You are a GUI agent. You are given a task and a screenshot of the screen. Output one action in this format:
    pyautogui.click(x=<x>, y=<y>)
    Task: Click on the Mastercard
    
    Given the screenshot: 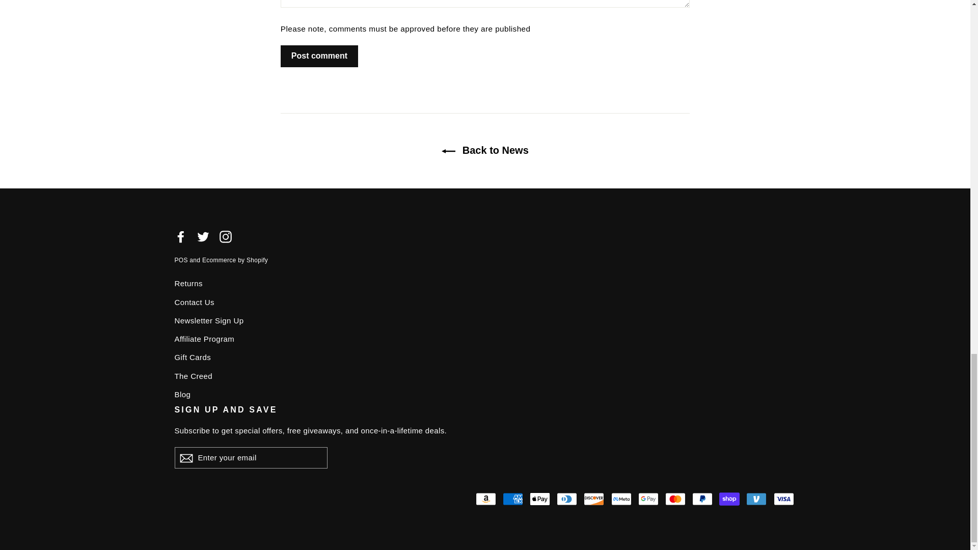 What is the action you would take?
    pyautogui.click(x=675, y=499)
    